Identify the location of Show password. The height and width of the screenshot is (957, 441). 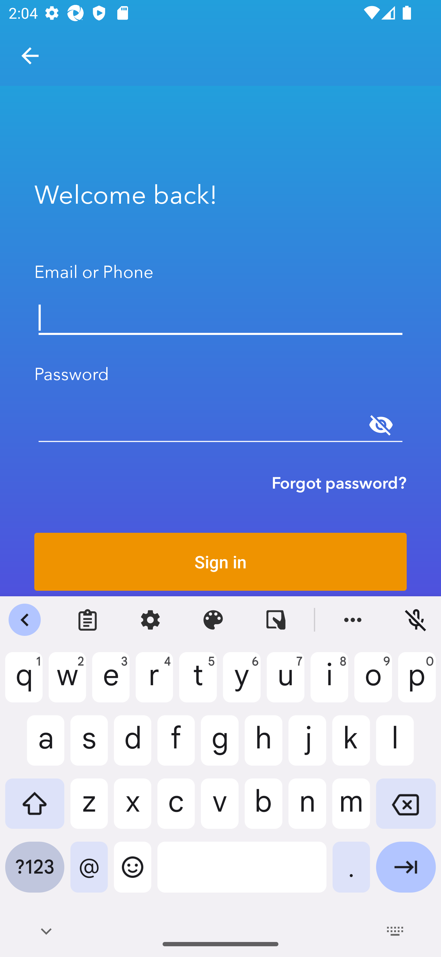
(381, 425).